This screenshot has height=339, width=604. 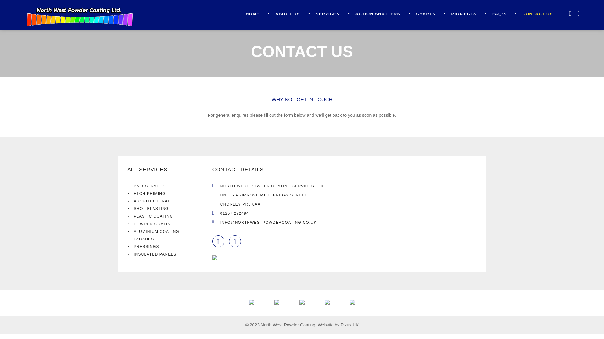 I want to click on CONTACT US, so click(x=537, y=14).